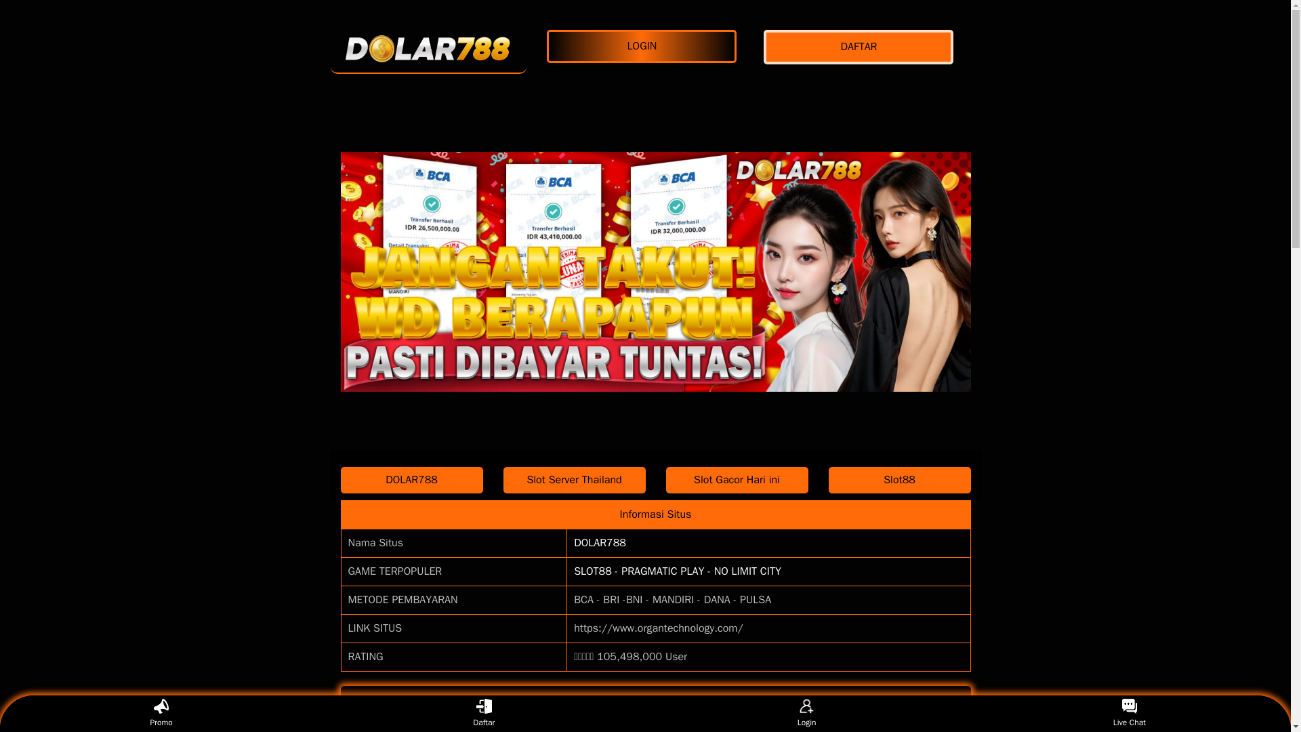  Describe the element at coordinates (161, 713) in the screenshot. I see `Promo` at that location.